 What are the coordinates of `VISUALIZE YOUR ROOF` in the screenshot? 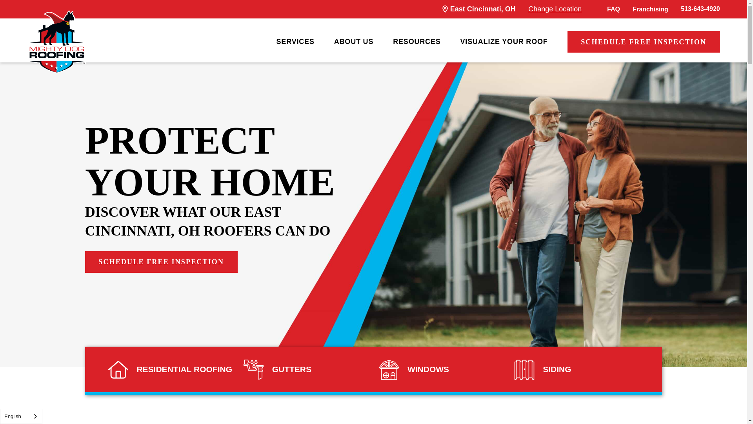 It's located at (504, 42).